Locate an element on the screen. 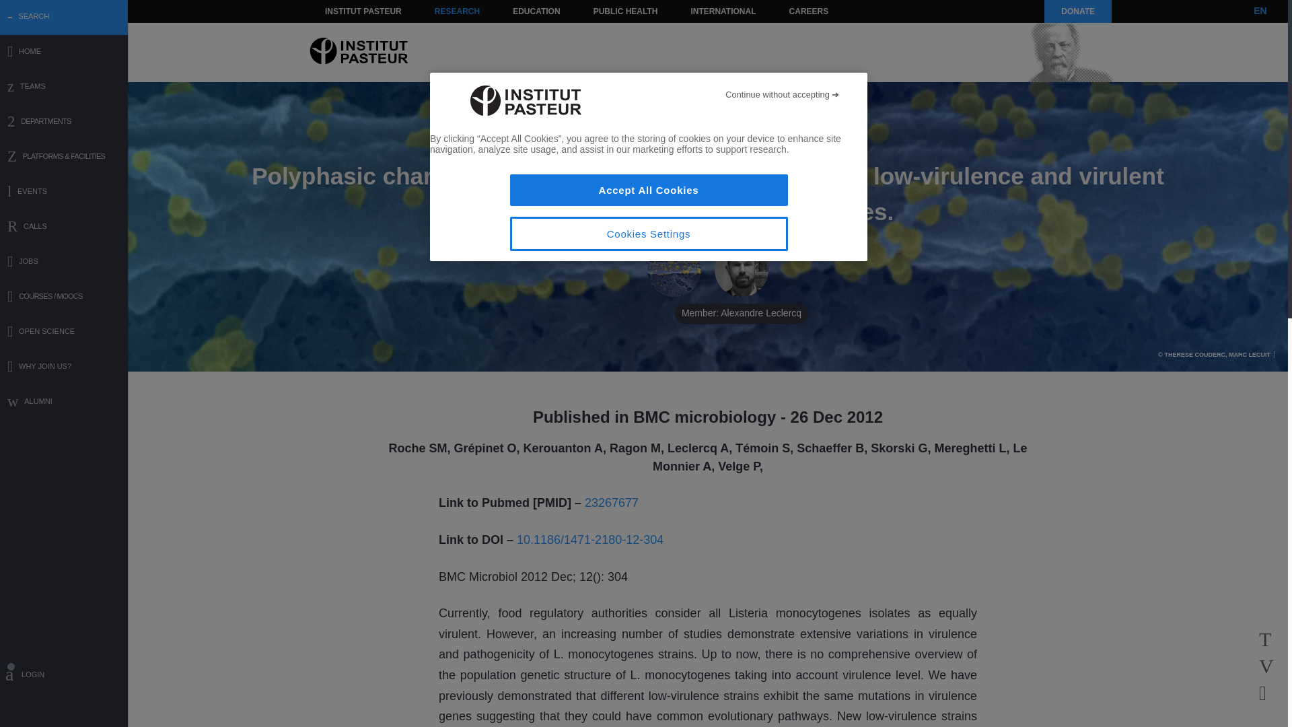 The image size is (1292, 727). DEPARTMENTS is located at coordinates (64, 123).